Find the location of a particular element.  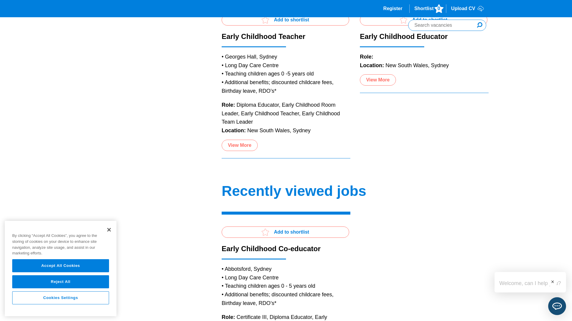

shortlist star is located at coordinates (265, 232).